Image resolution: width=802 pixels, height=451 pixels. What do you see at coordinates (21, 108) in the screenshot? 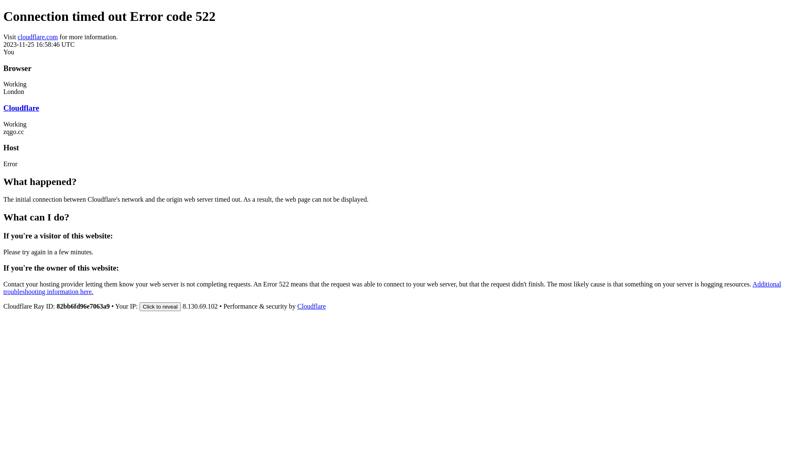
I see `Cloudflare` at bounding box center [21, 108].